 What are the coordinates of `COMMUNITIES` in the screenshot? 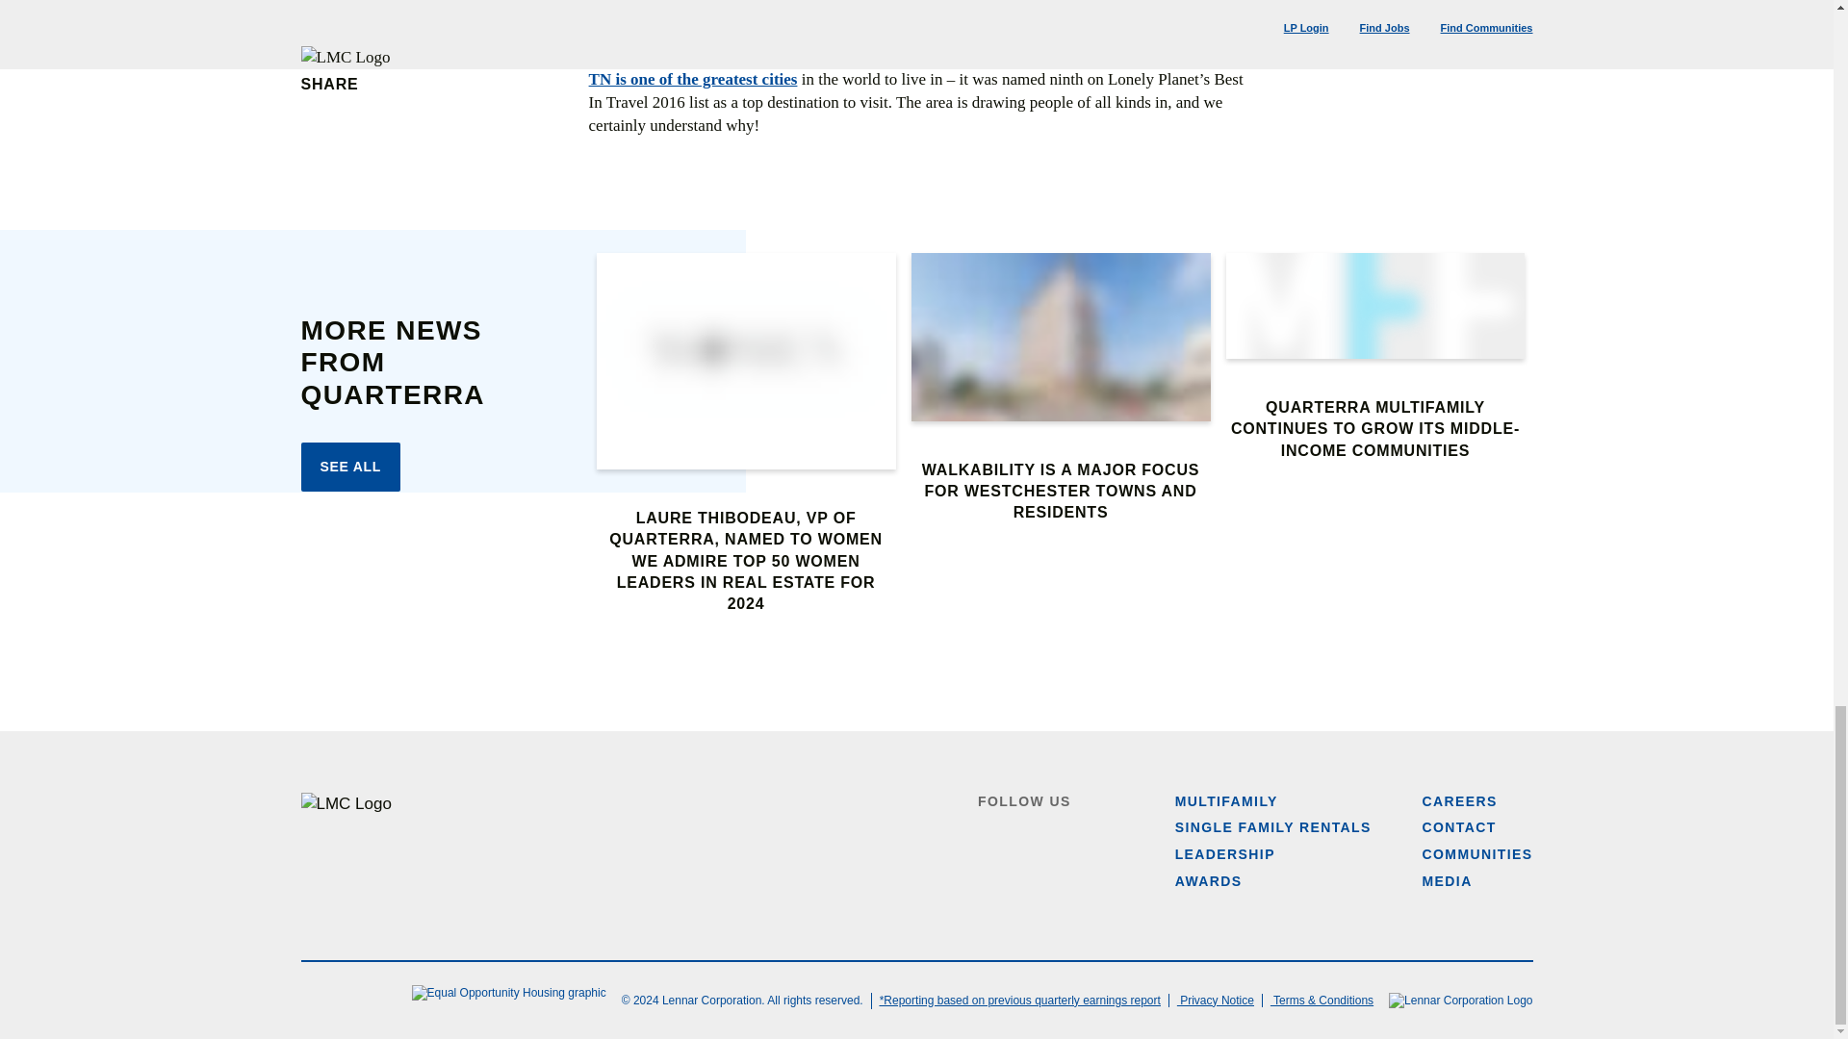 It's located at (1478, 854).